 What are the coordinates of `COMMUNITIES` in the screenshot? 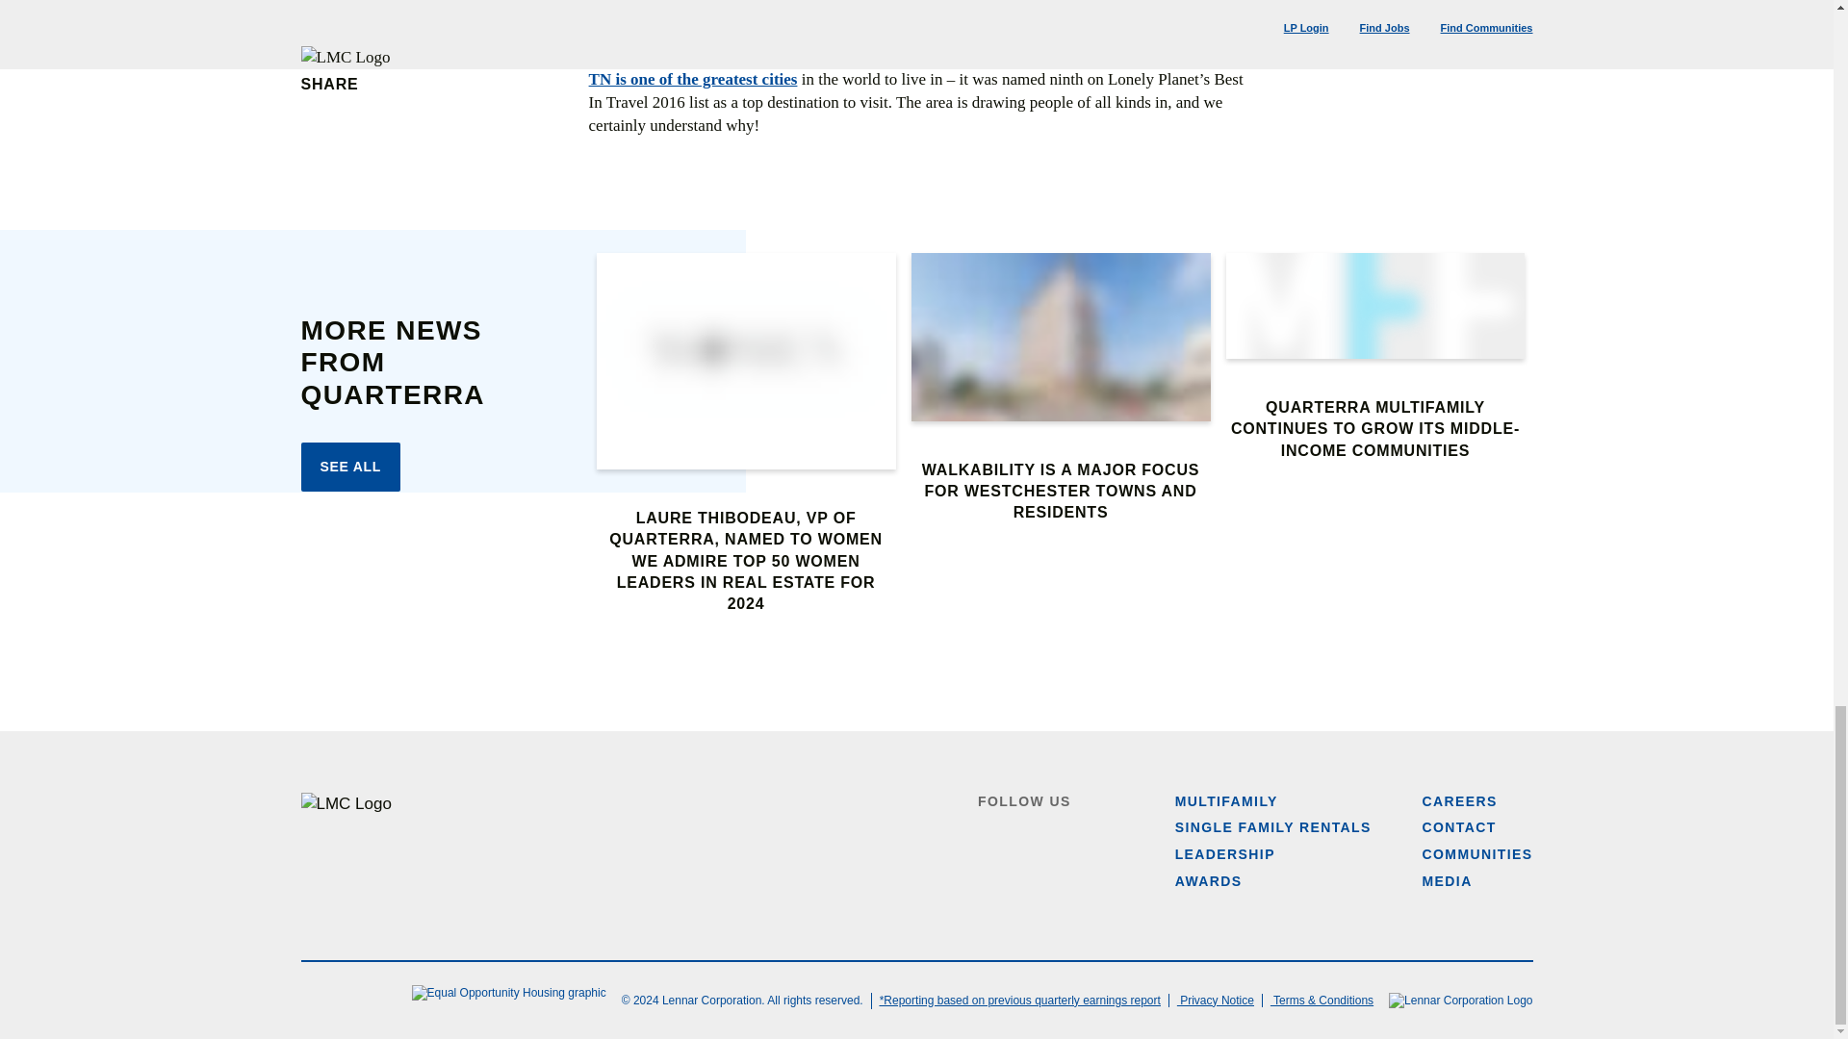 It's located at (1478, 854).